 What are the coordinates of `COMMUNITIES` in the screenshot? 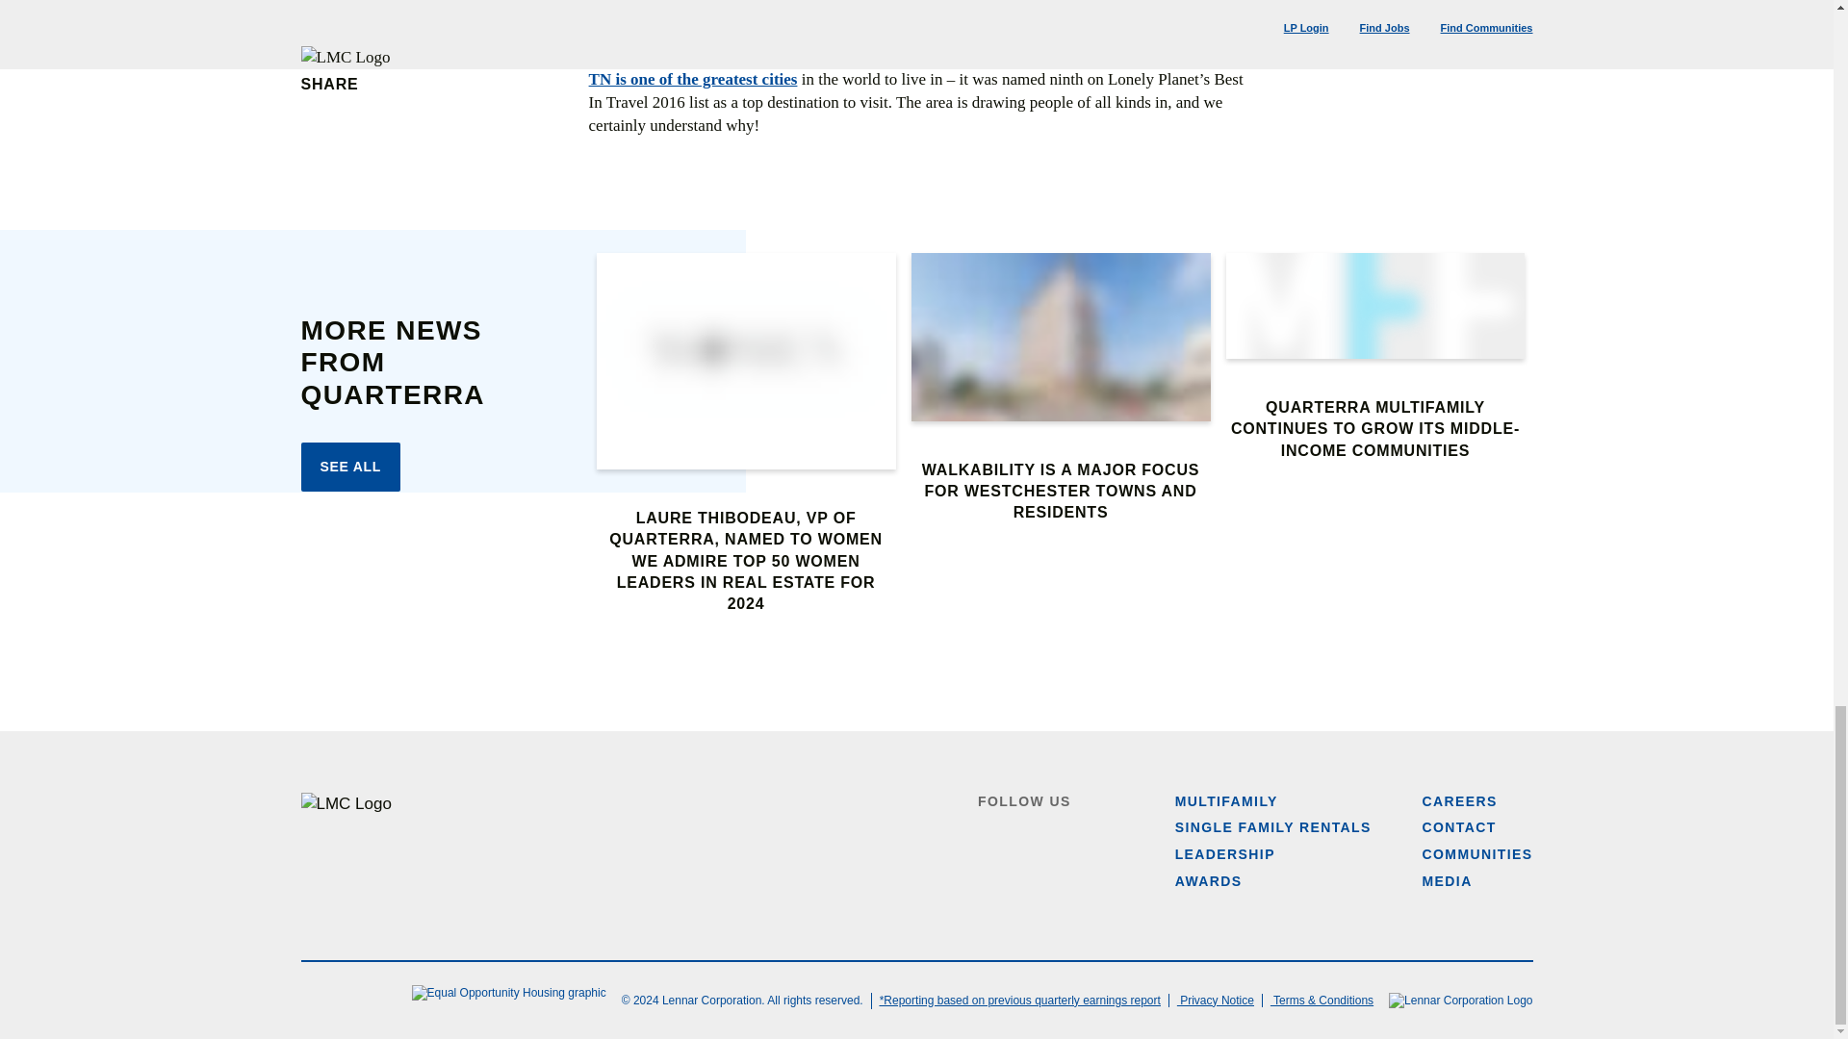 It's located at (1478, 854).